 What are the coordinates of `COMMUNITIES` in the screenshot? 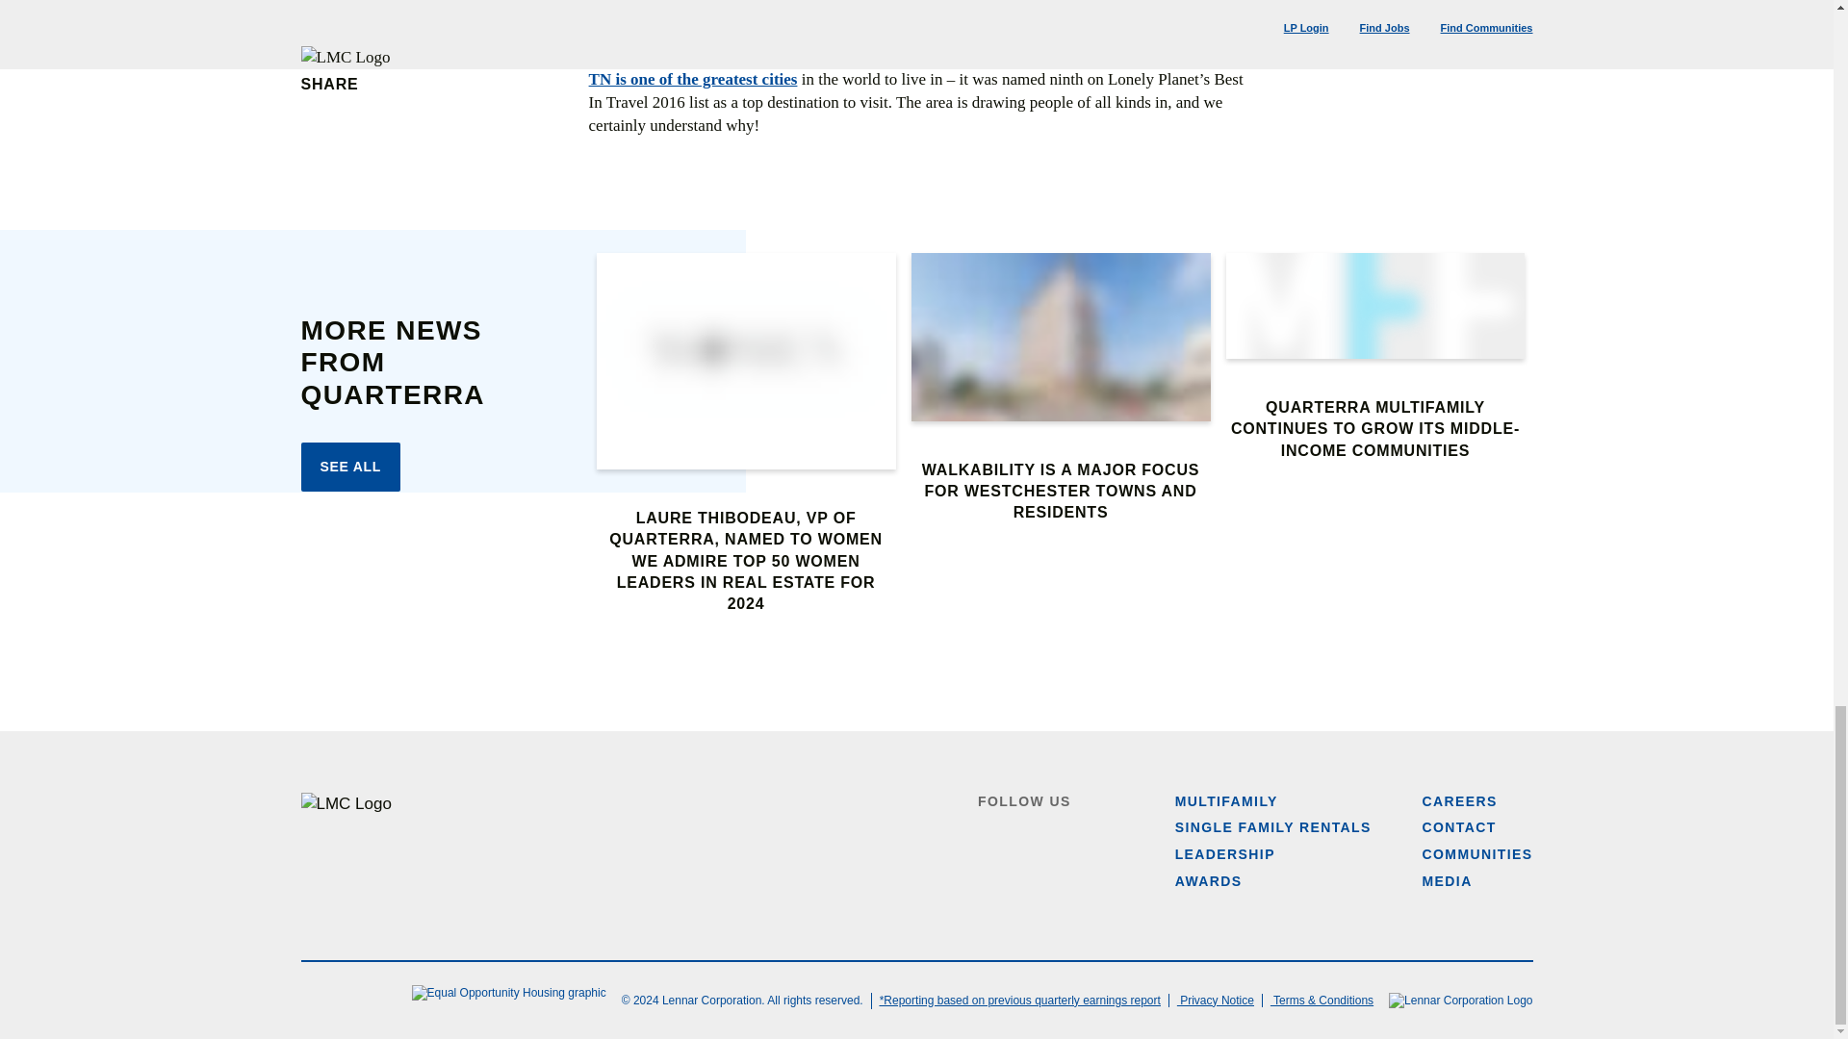 It's located at (1478, 854).